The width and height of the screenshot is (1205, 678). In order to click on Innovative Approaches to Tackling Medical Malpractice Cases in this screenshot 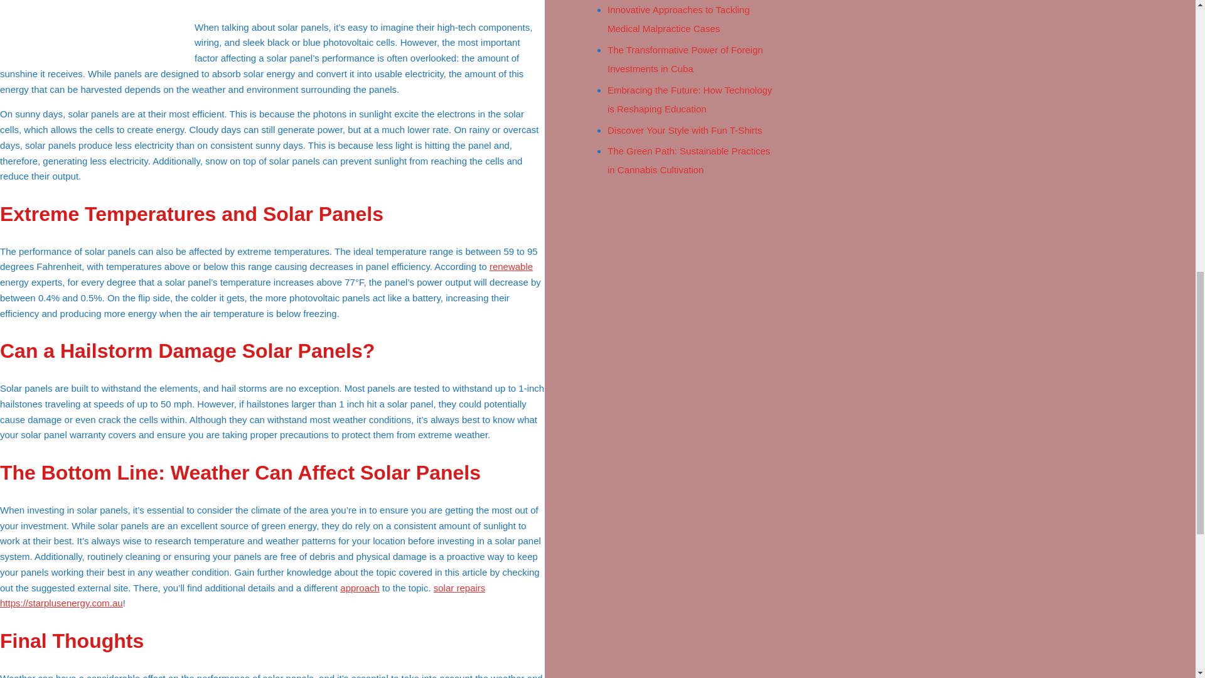, I will do `click(678, 19)`.